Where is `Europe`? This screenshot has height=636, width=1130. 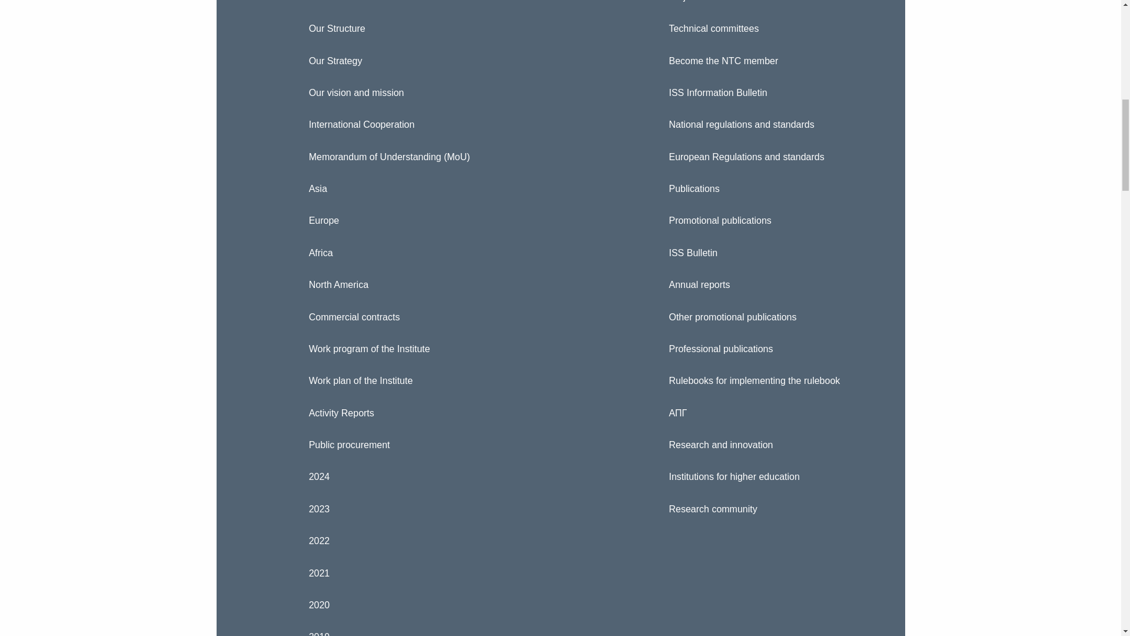 Europe is located at coordinates (466, 220).